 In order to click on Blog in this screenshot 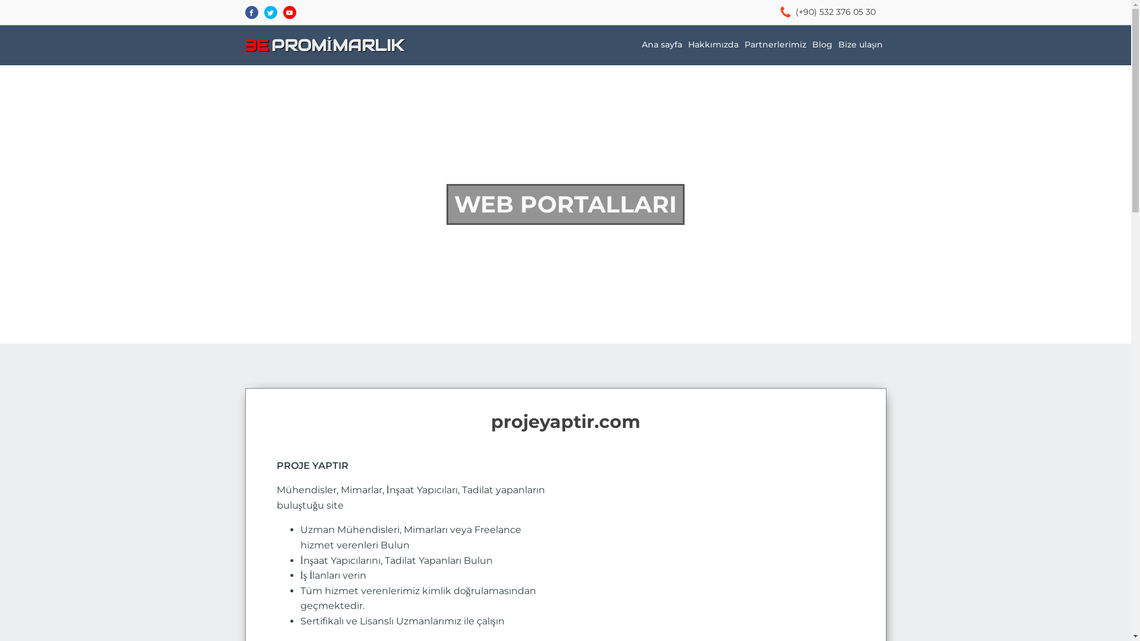, I will do `click(822, 45)`.